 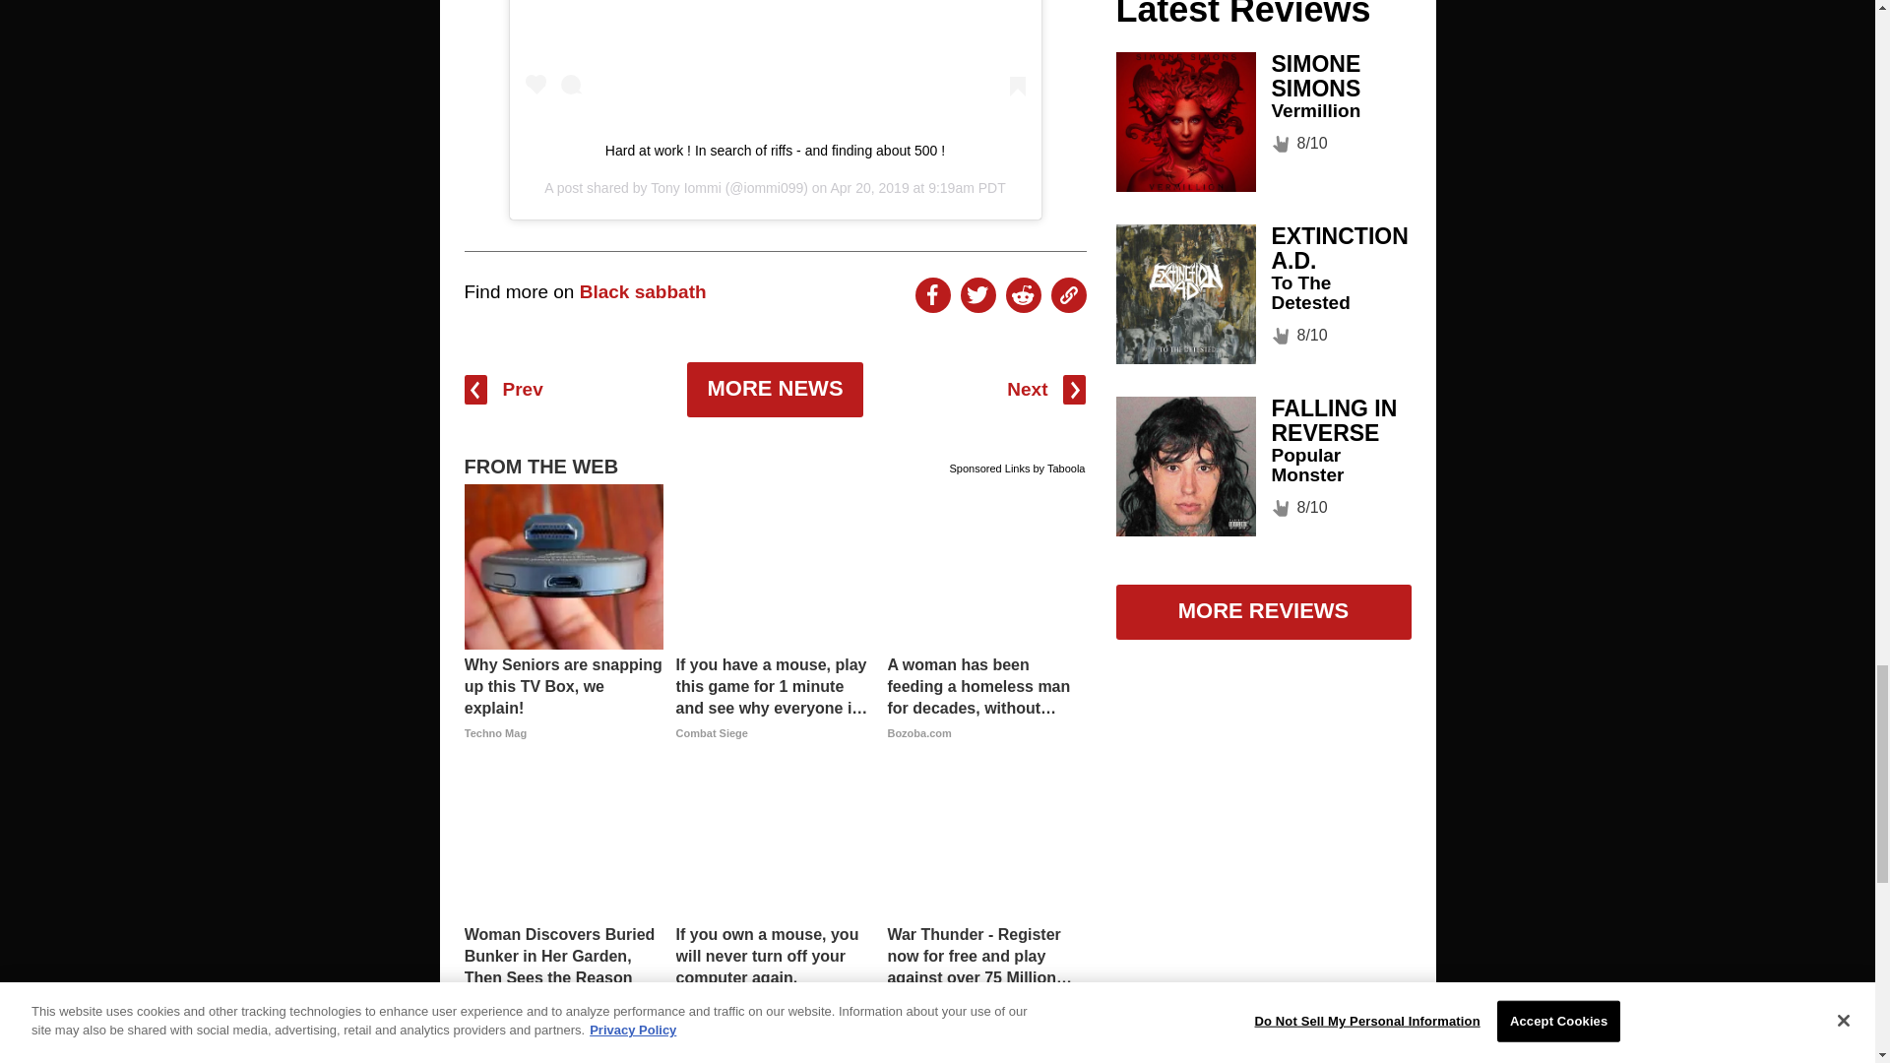 What do you see at coordinates (776, 52) in the screenshot?
I see `View this post on Instagram` at bounding box center [776, 52].